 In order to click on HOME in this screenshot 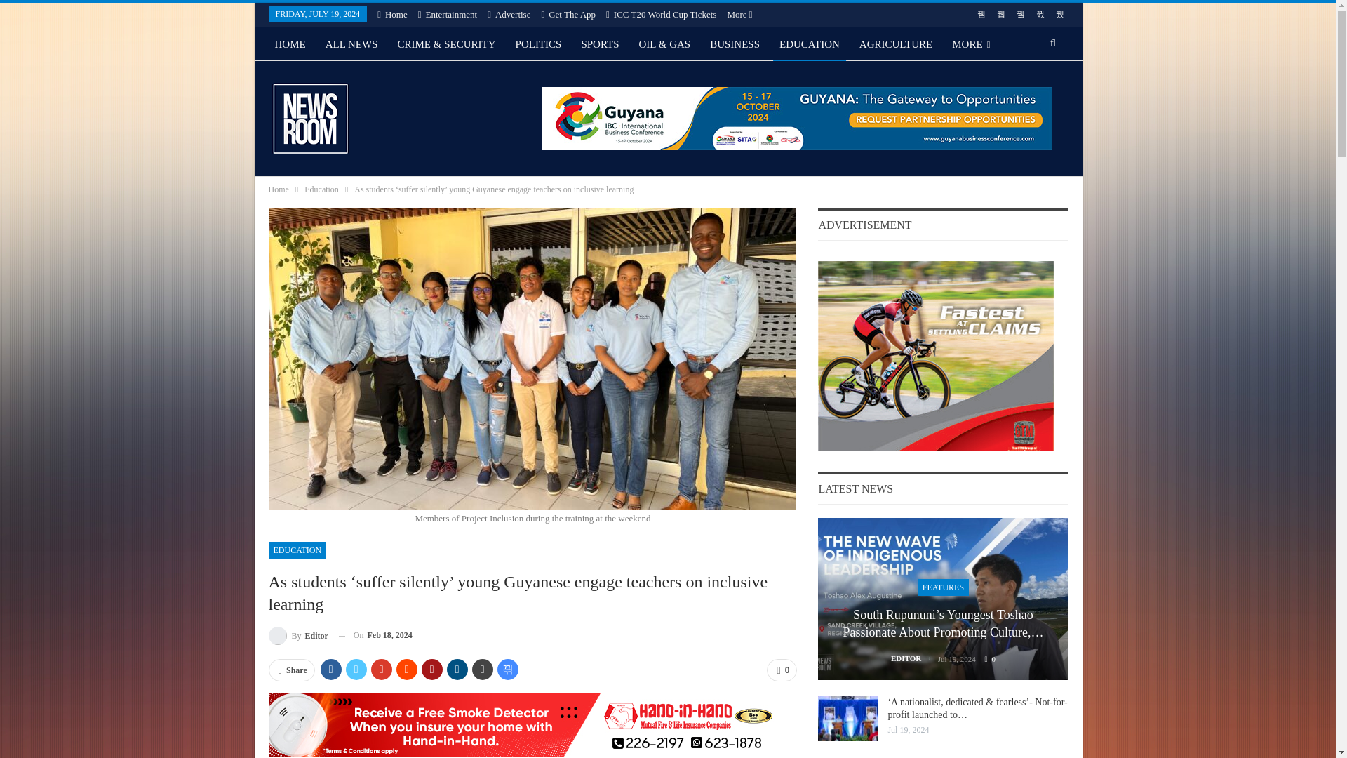, I will do `click(289, 44)`.